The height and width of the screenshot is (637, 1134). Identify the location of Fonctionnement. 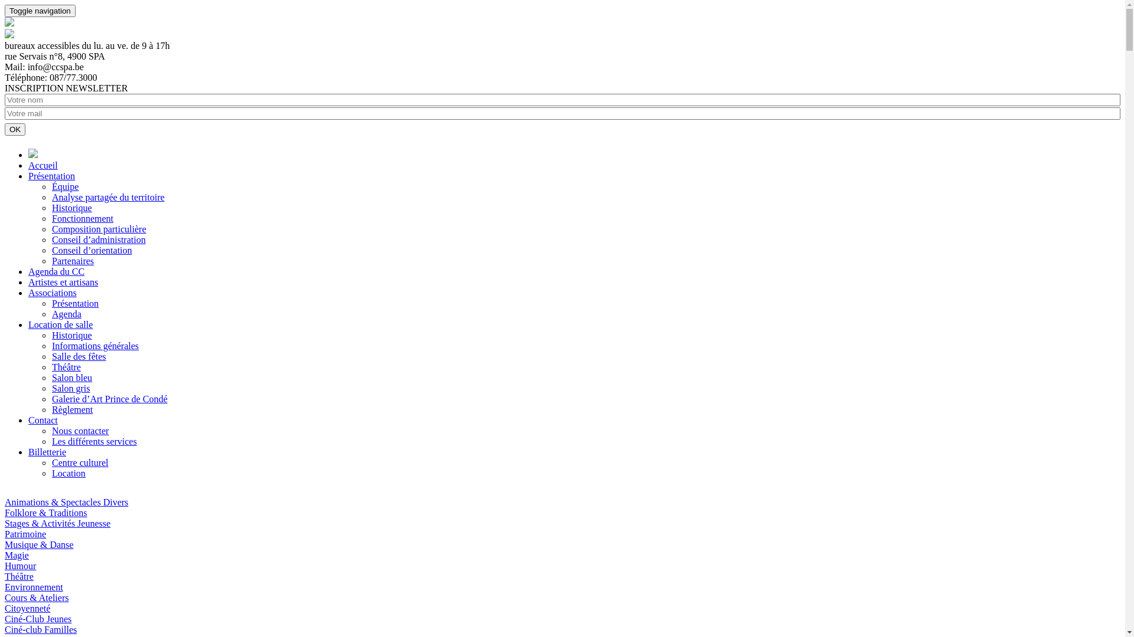
(83, 218).